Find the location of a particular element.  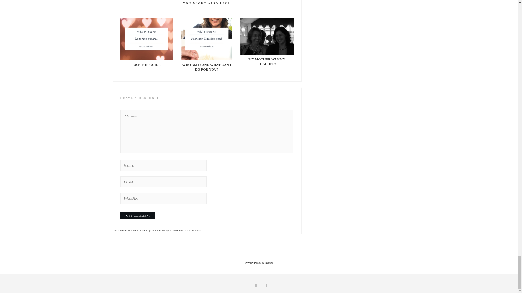

Lose the guilt.. is located at coordinates (146, 39).